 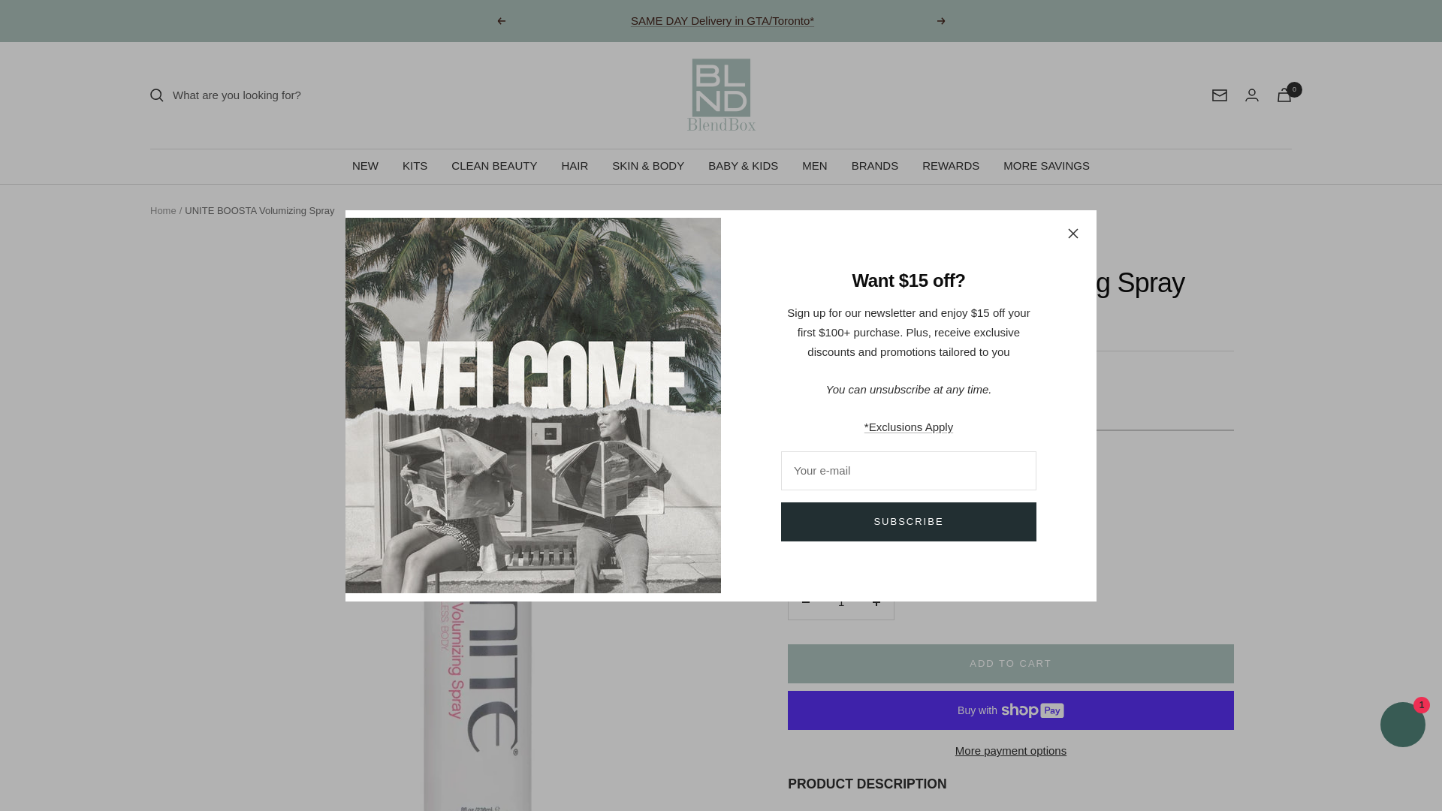 What do you see at coordinates (876, 602) in the screenshot?
I see `Increase quantity` at bounding box center [876, 602].